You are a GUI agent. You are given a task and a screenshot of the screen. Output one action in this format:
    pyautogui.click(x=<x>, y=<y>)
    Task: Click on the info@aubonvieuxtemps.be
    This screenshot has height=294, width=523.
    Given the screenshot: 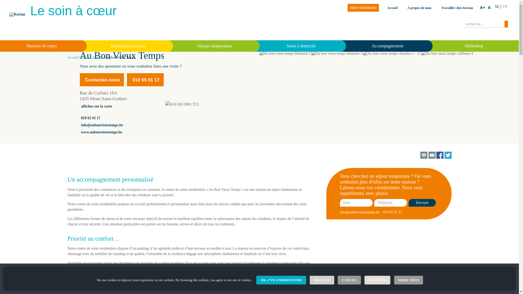 What is the action you would take?
    pyautogui.click(x=102, y=125)
    